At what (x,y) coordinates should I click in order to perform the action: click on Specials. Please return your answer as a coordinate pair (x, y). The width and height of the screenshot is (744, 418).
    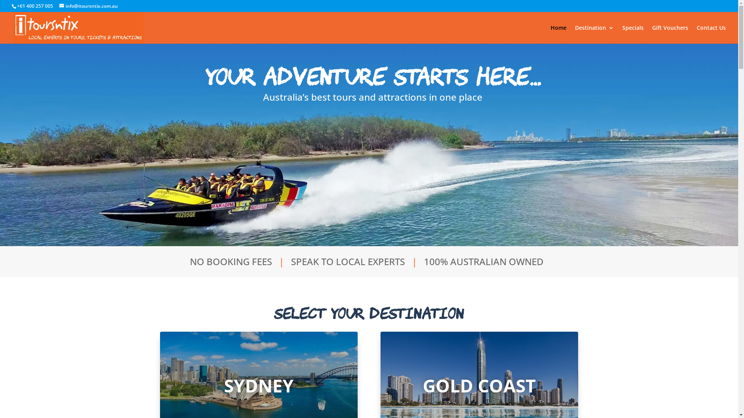
    Looking at the image, I should click on (633, 34).